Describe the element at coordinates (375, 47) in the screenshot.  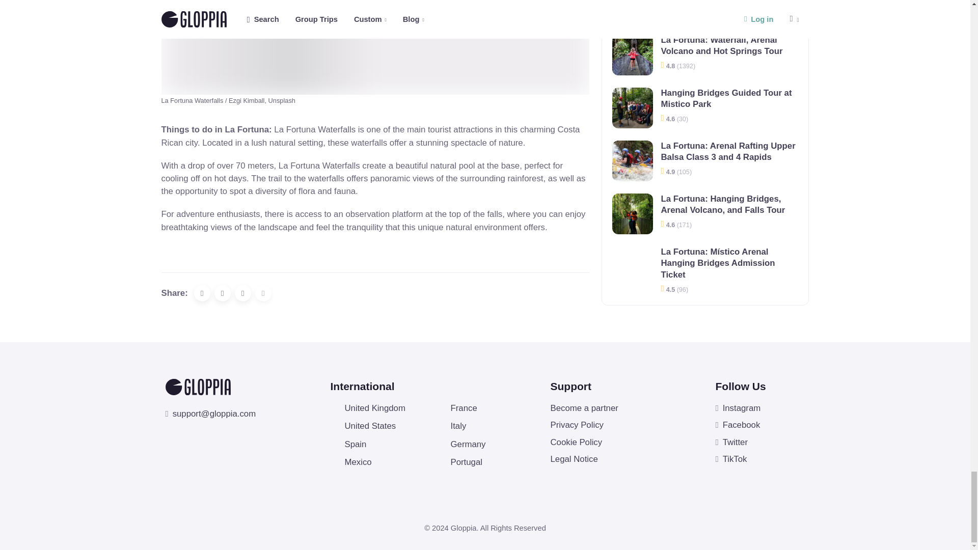
I see `water falls in the middle of green plants` at that location.